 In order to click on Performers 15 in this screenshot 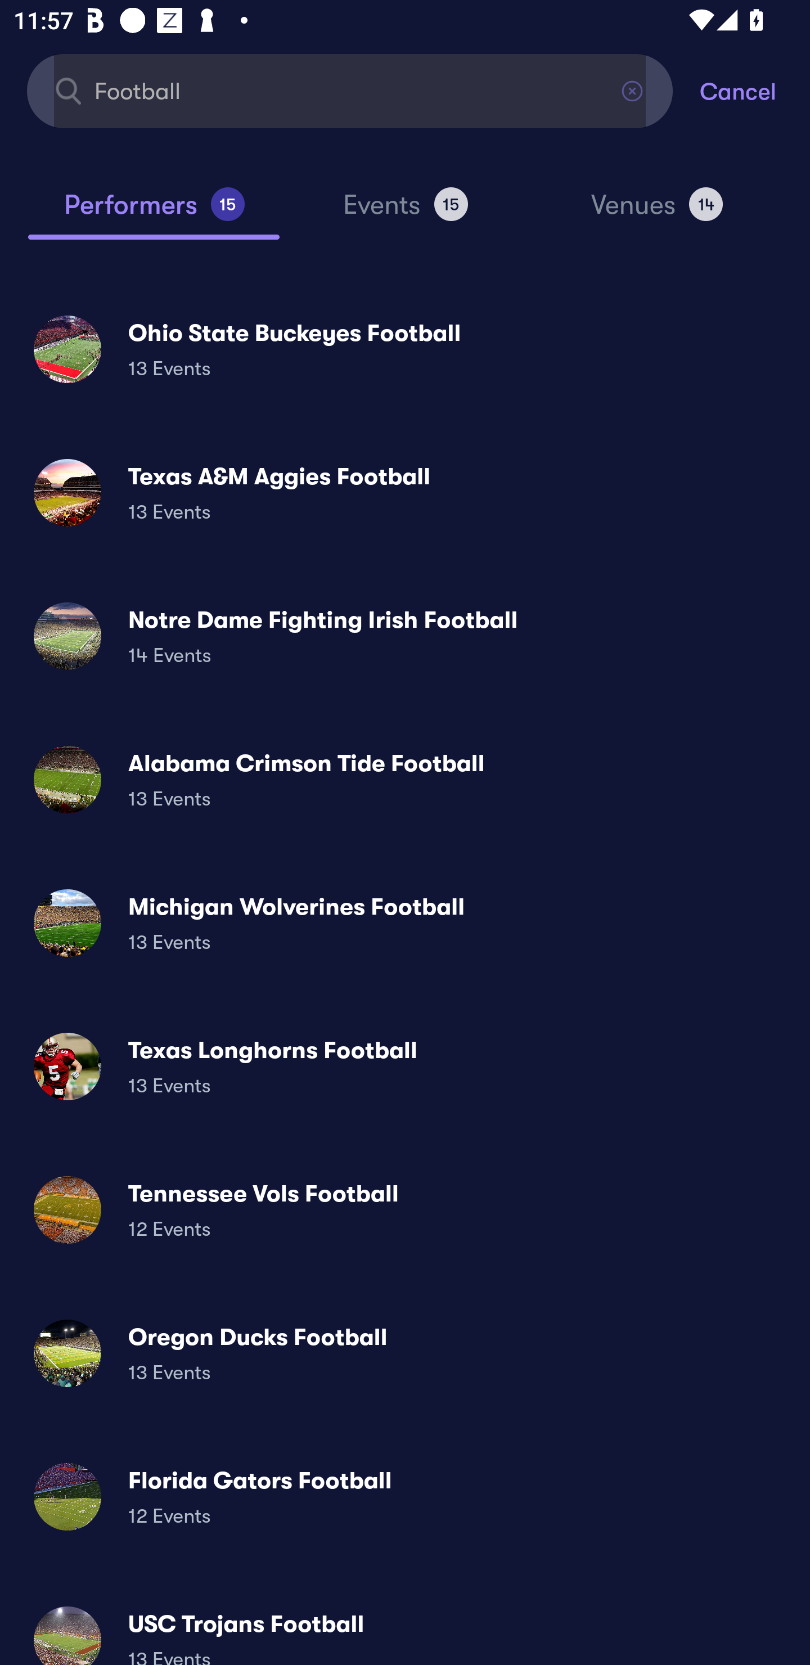, I will do `click(154, 213)`.